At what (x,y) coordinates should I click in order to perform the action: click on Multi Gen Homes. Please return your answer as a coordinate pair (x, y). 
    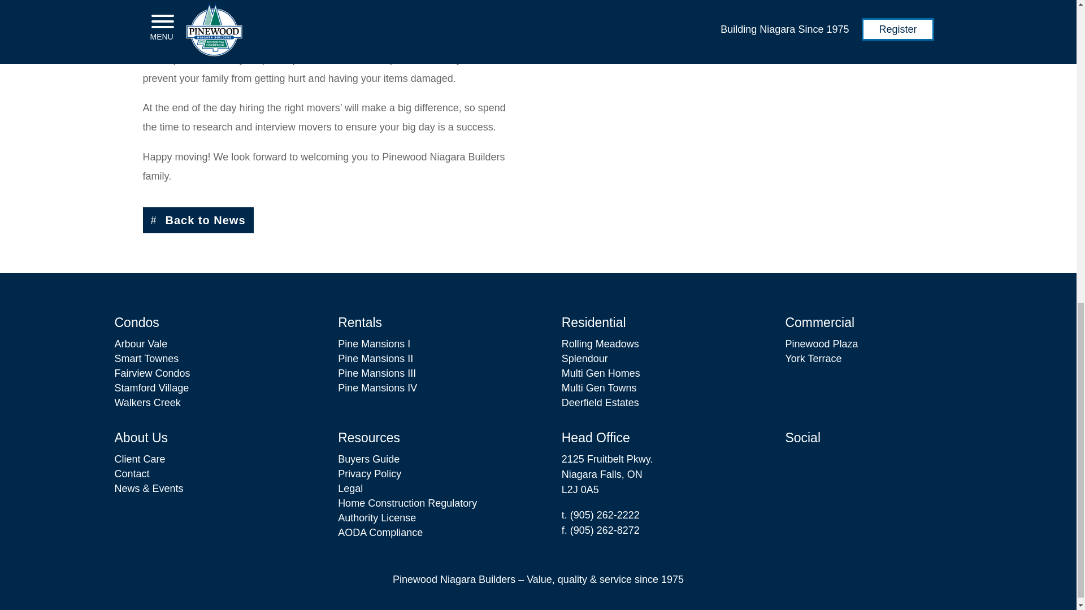
    Looking at the image, I should click on (601, 373).